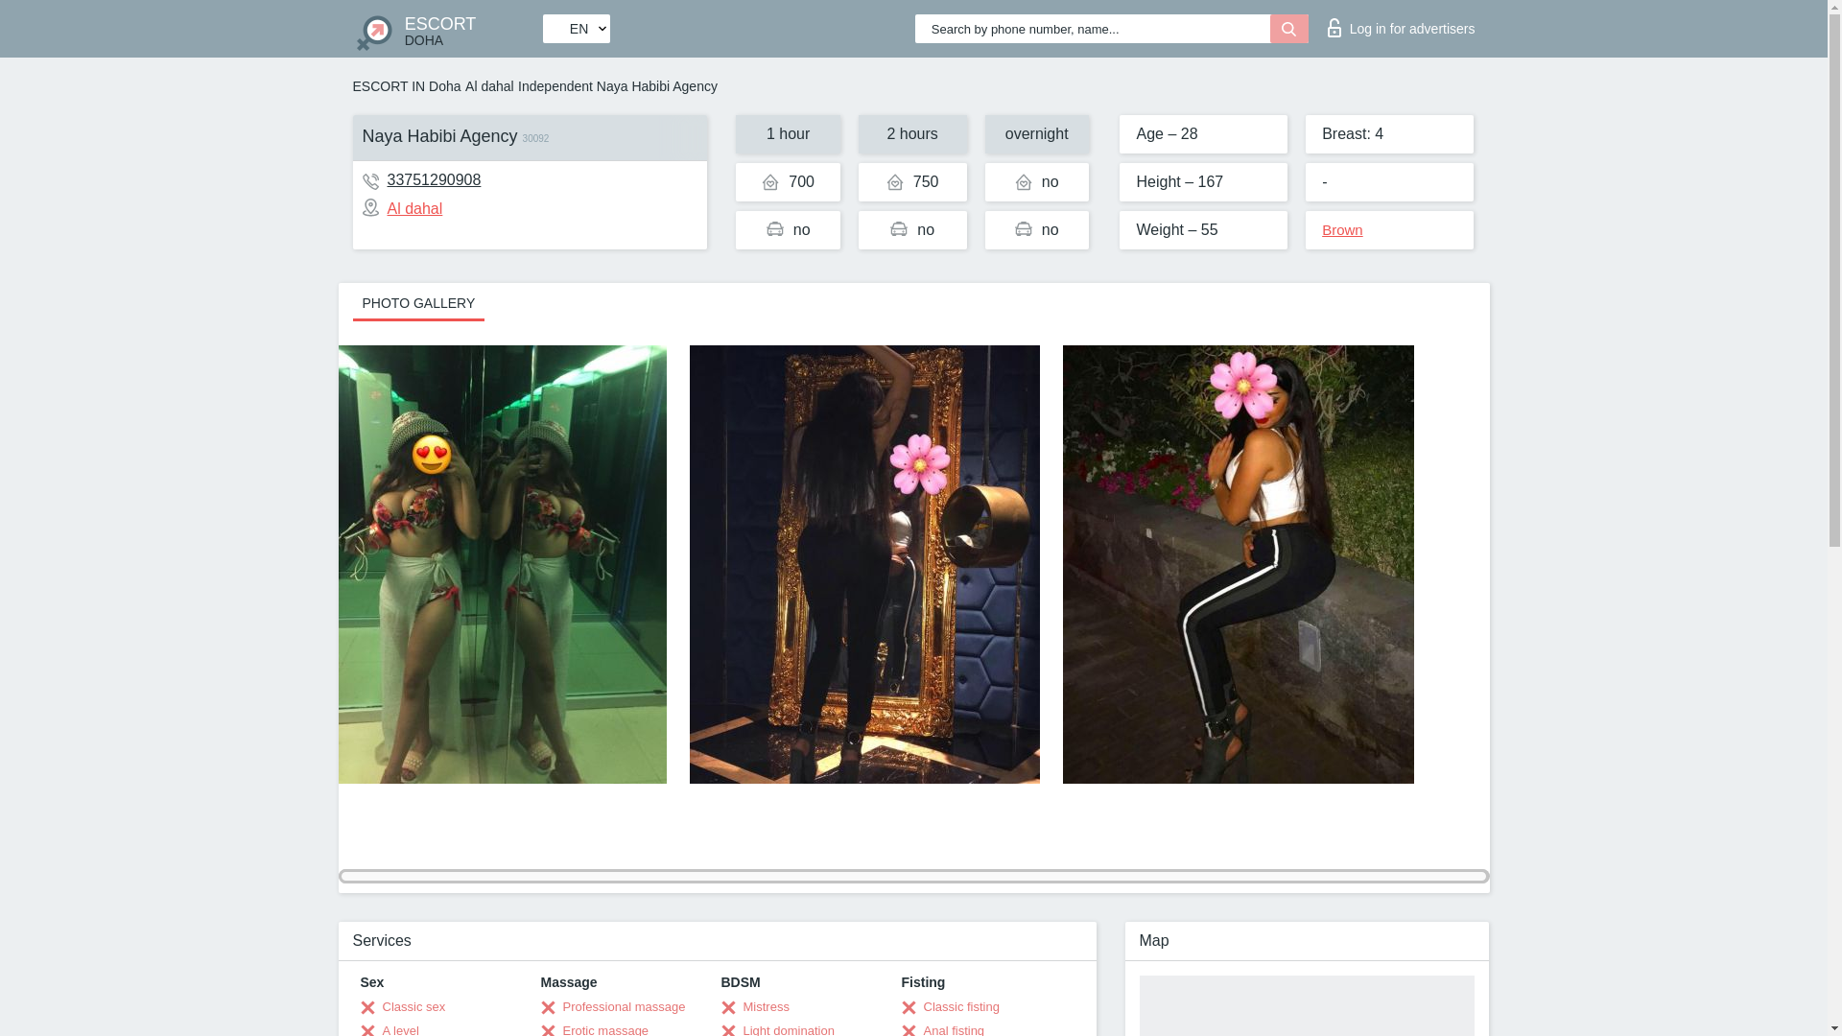  What do you see at coordinates (595, 1028) in the screenshot?
I see `ESCORT IN Doha` at bounding box center [595, 1028].